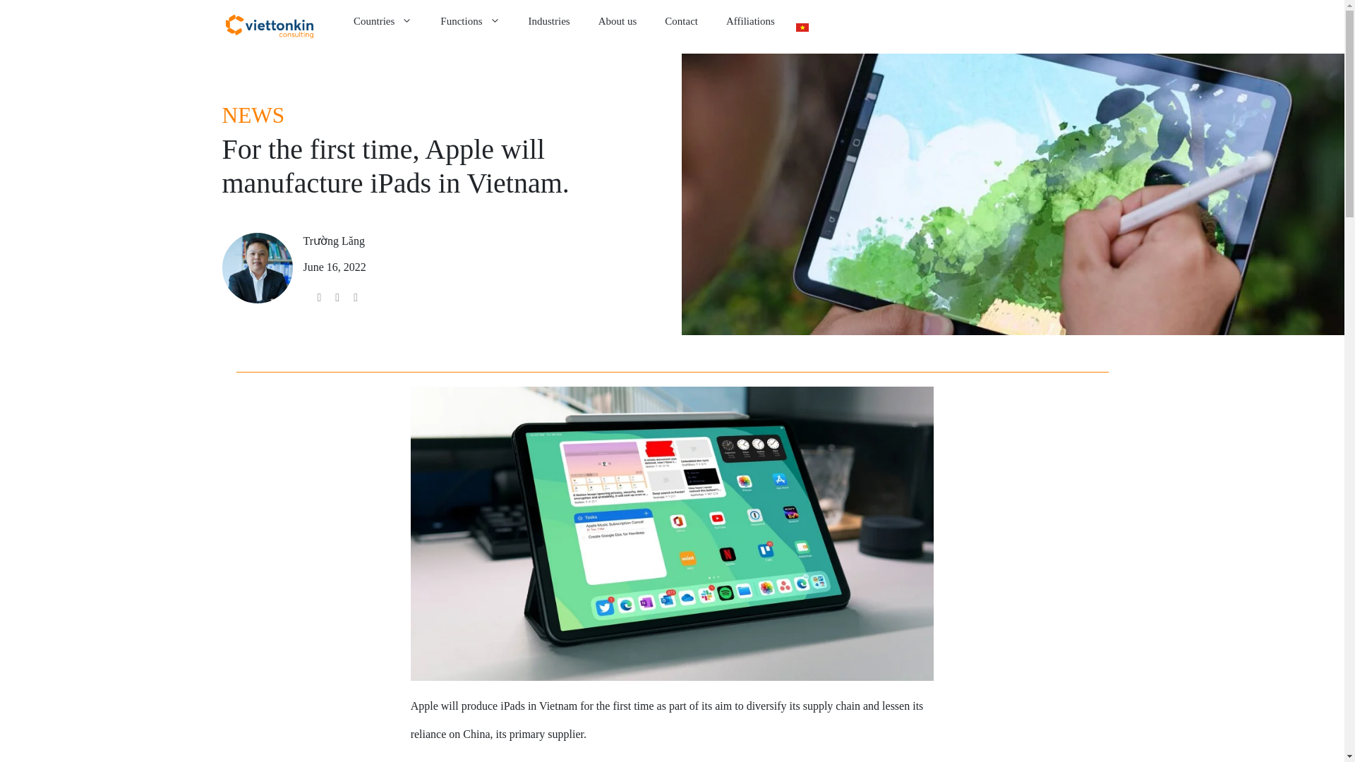 The image size is (1355, 762). I want to click on Viettonkin, so click(268, 26).